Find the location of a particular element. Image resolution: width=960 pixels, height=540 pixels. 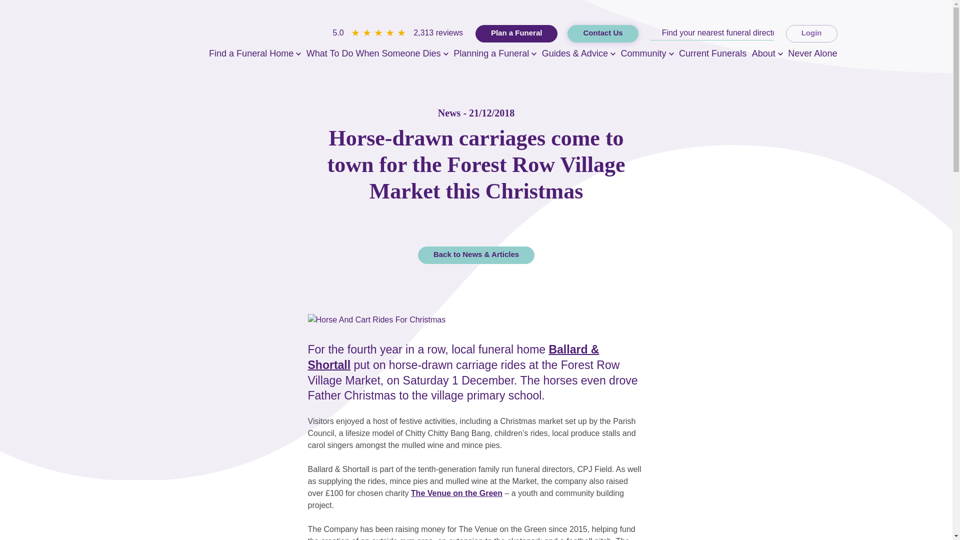

Login is located at coordinates (811, 33).